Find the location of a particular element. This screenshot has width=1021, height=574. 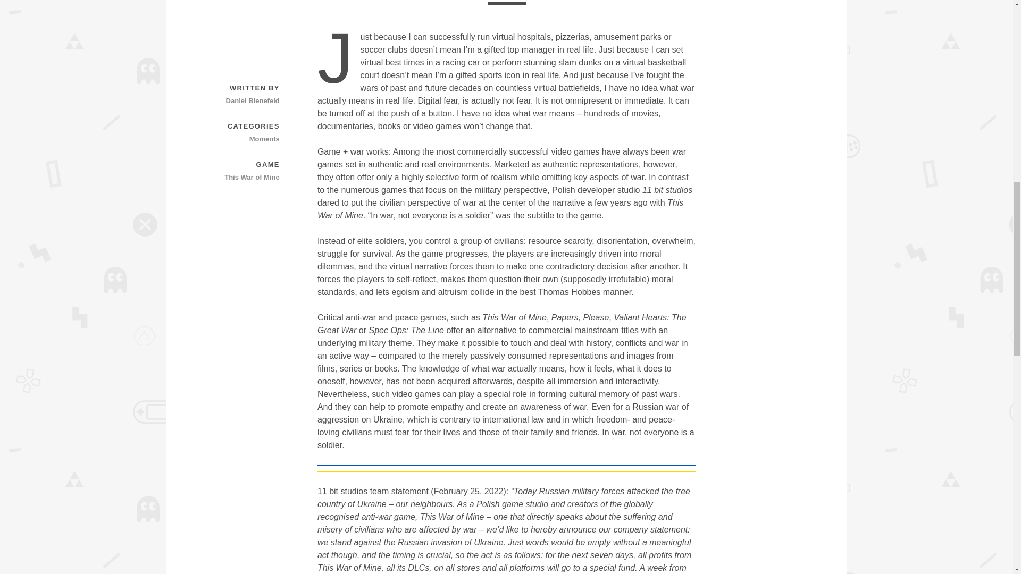

This War of Mine is located at coordinates (242, 177).